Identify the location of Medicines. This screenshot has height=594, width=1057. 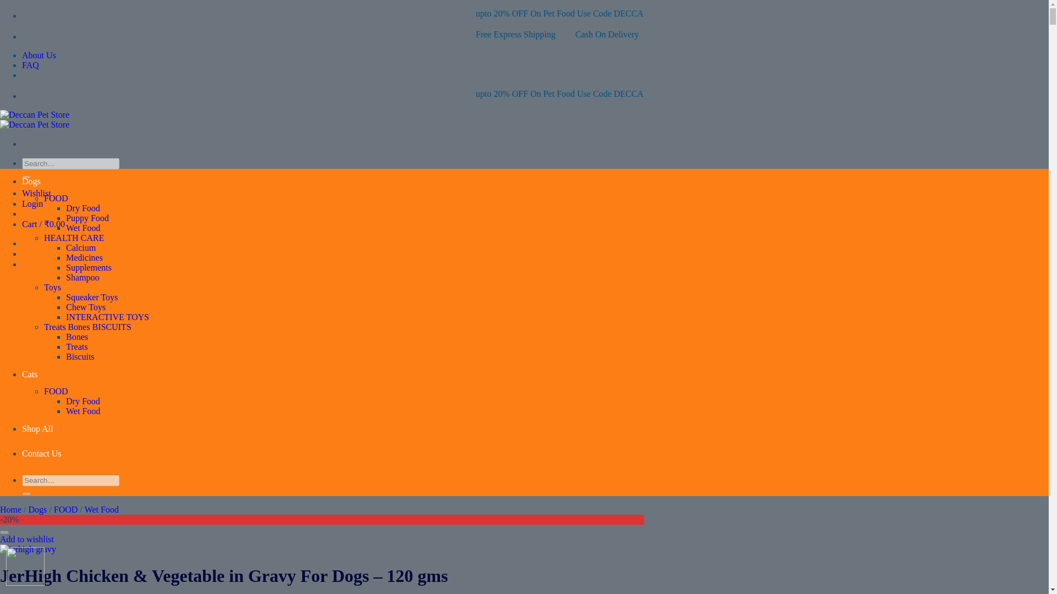
(84, 257).